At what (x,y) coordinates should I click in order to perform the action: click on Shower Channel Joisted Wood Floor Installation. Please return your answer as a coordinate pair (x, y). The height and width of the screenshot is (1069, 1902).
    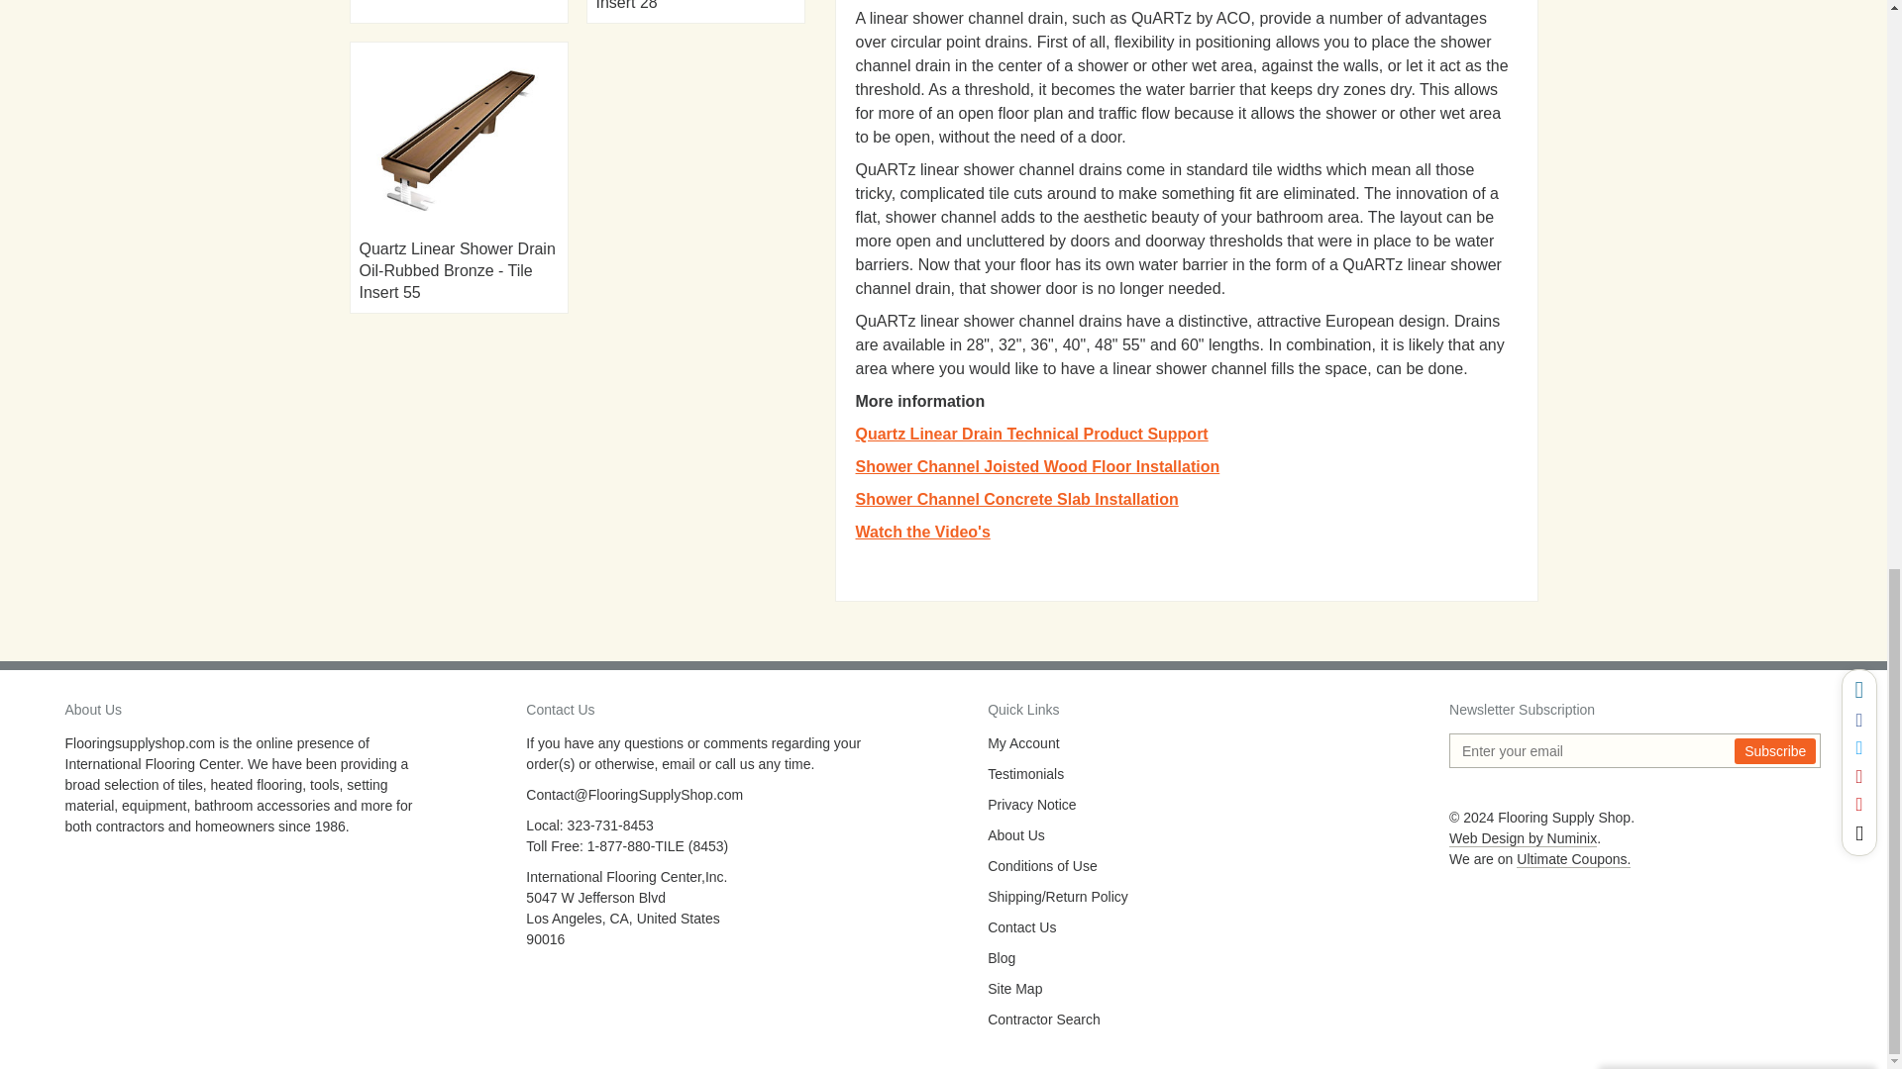
    Looking at the image, I should click on (1038, 466).